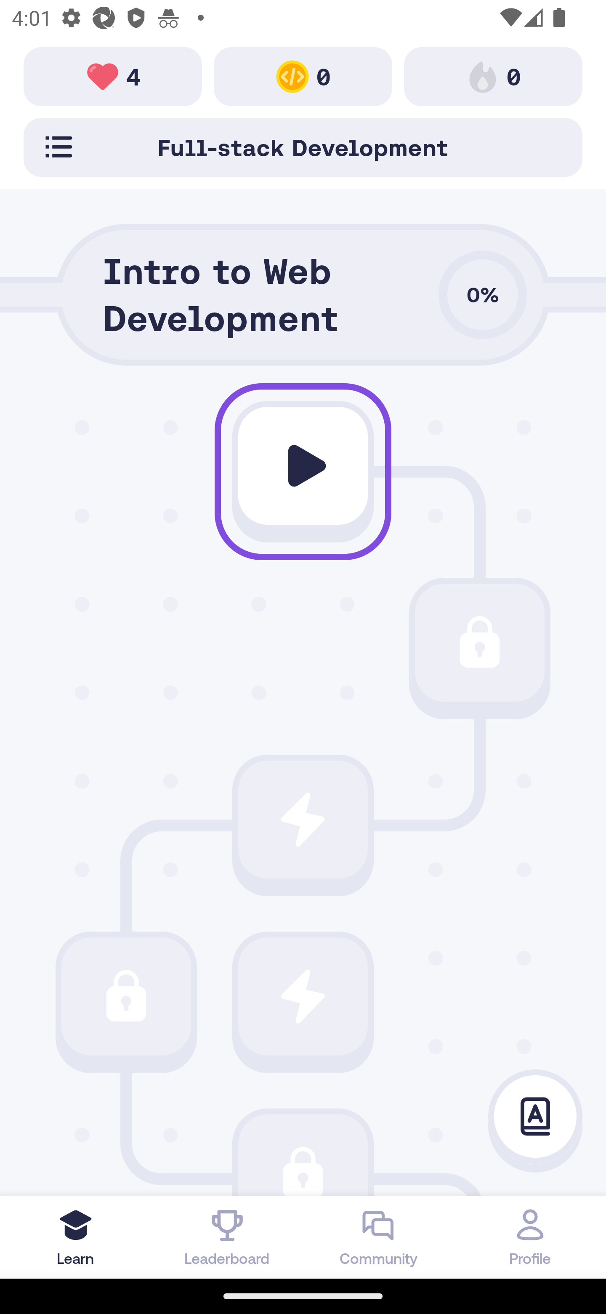  I want to click on Path Icon, so click(126, 996).